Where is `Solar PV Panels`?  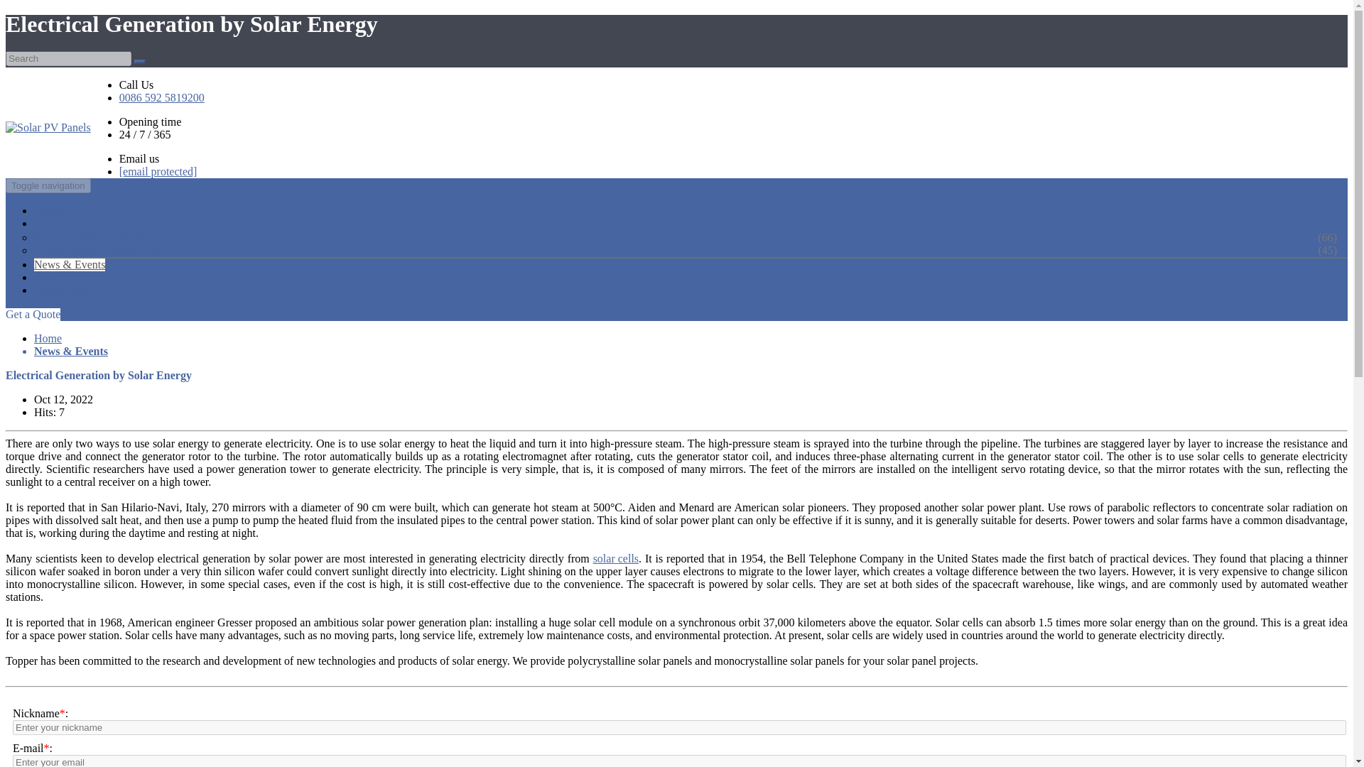
Solar PV Panels is located at coordinates (48, 122).